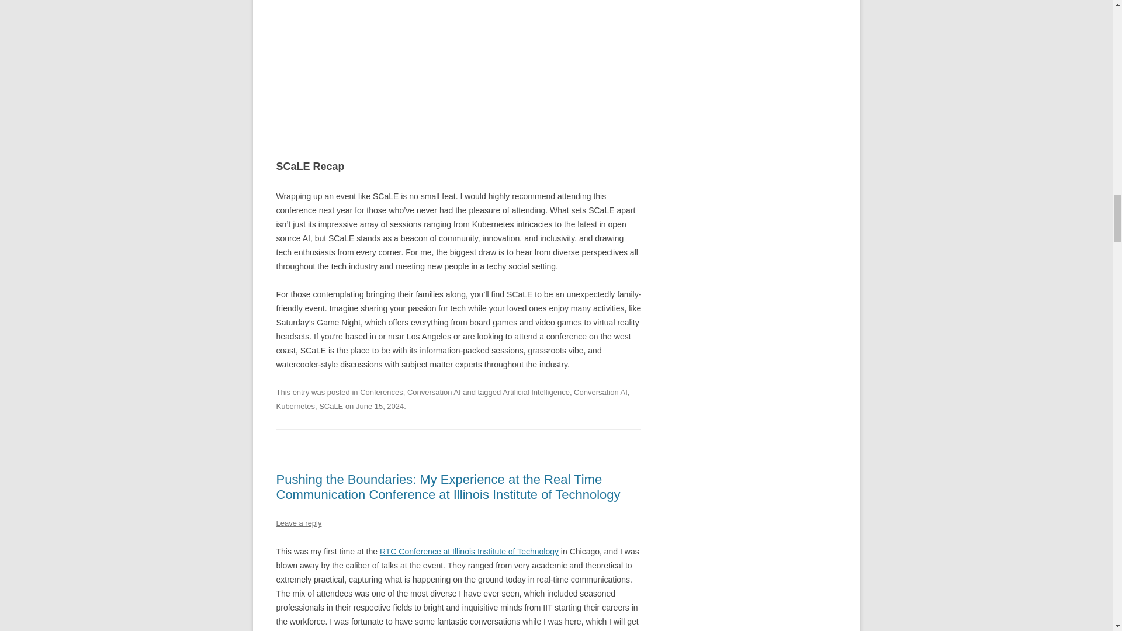 Image resolution: width=1122 pixels, height=631 pixels. What do you see at coordinates (380, 406) in the screenshot?
I see `2:42 pm` at bounding box center [380, 406].